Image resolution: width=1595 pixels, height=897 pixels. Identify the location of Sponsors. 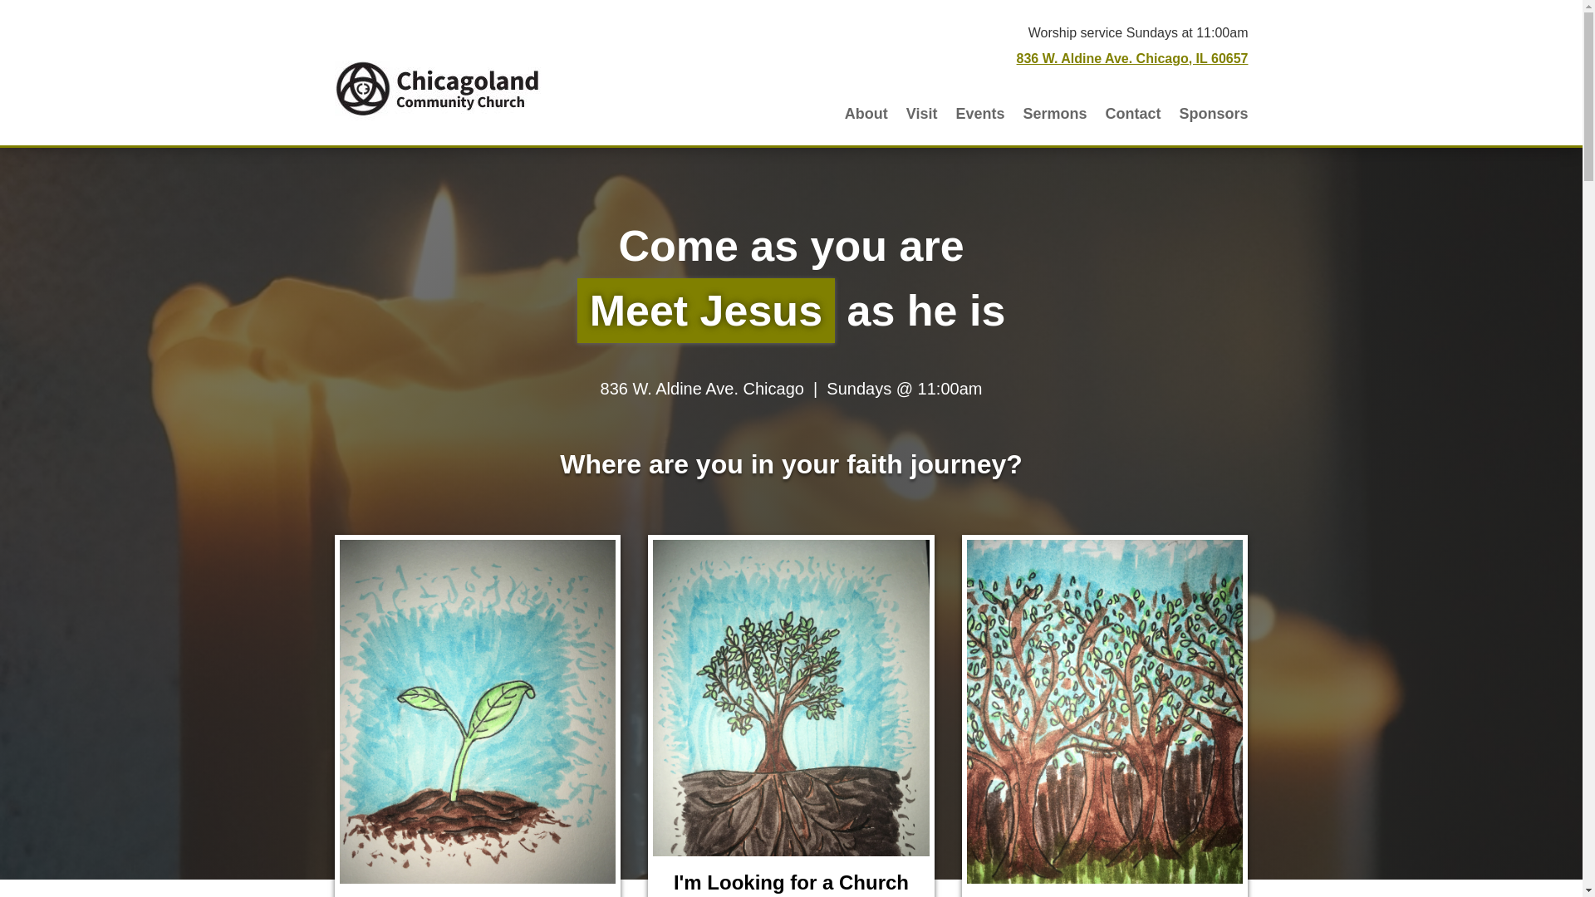
(1213, 113).